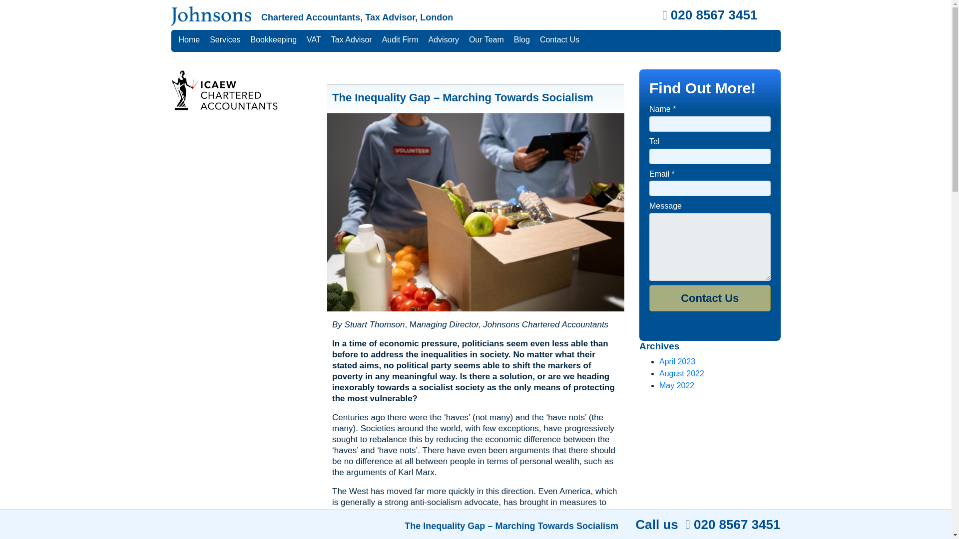  I want to click on Audit Firm, so click(400, 40).